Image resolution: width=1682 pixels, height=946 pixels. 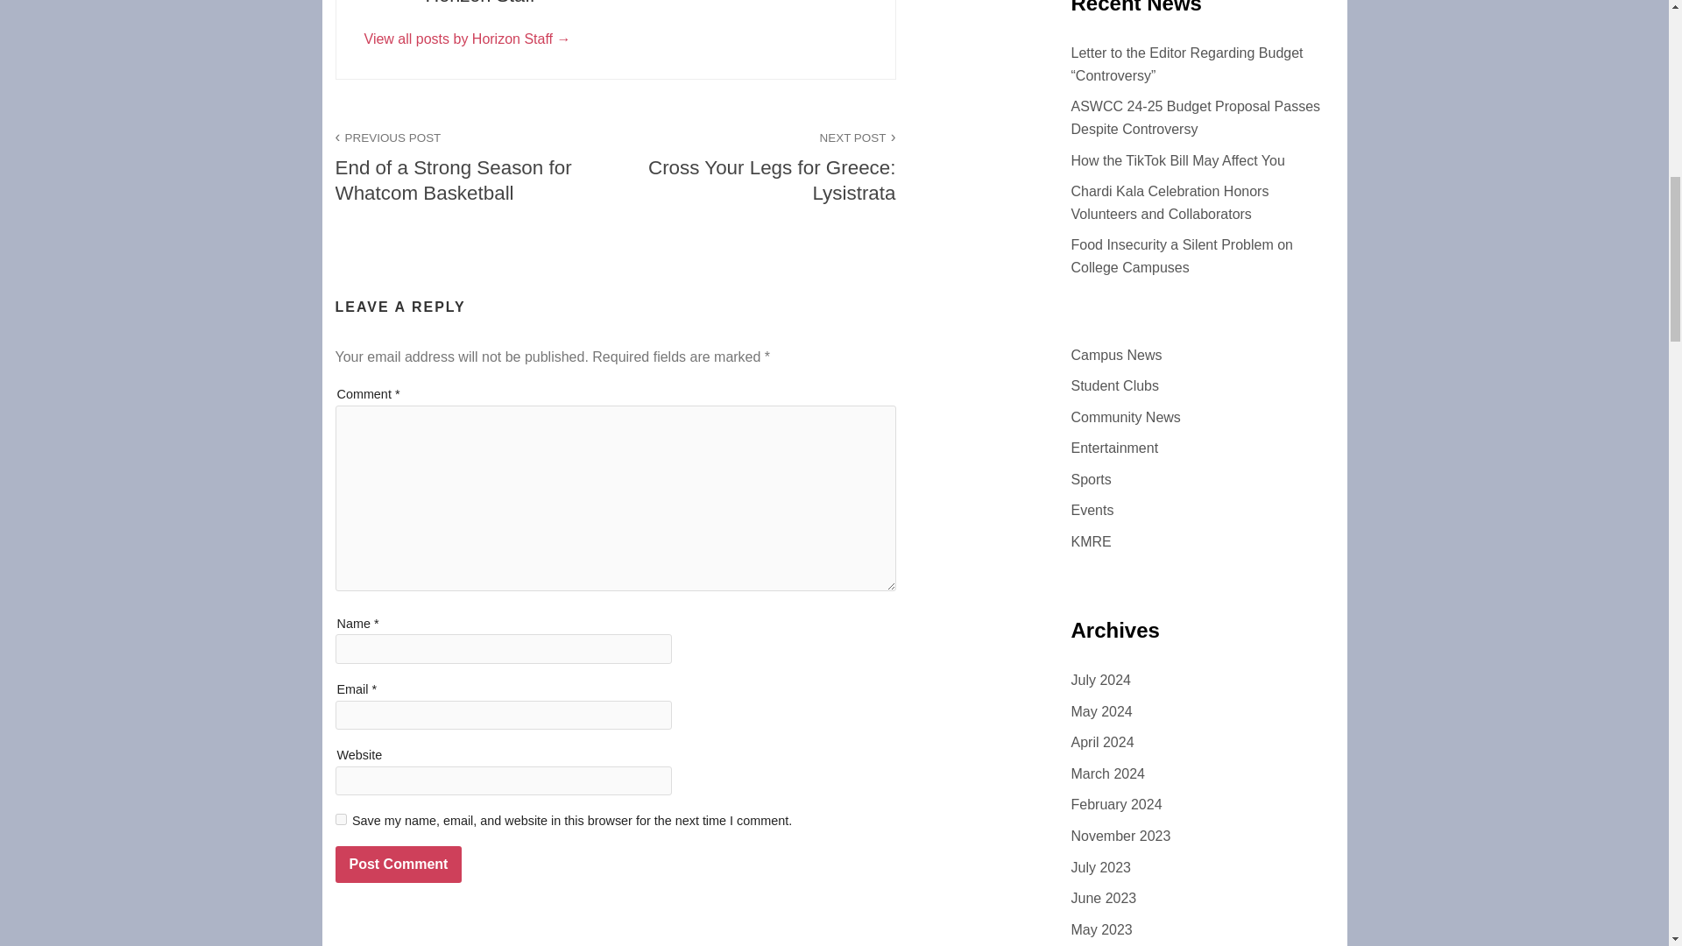 I want to click on July 2024, so click(x=1090, y=479).